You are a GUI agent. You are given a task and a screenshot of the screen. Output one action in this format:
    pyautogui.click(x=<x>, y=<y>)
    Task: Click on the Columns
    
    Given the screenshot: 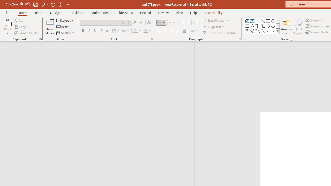 What is the action you would take?
    pyautogui.click(x=194, y=31)
    